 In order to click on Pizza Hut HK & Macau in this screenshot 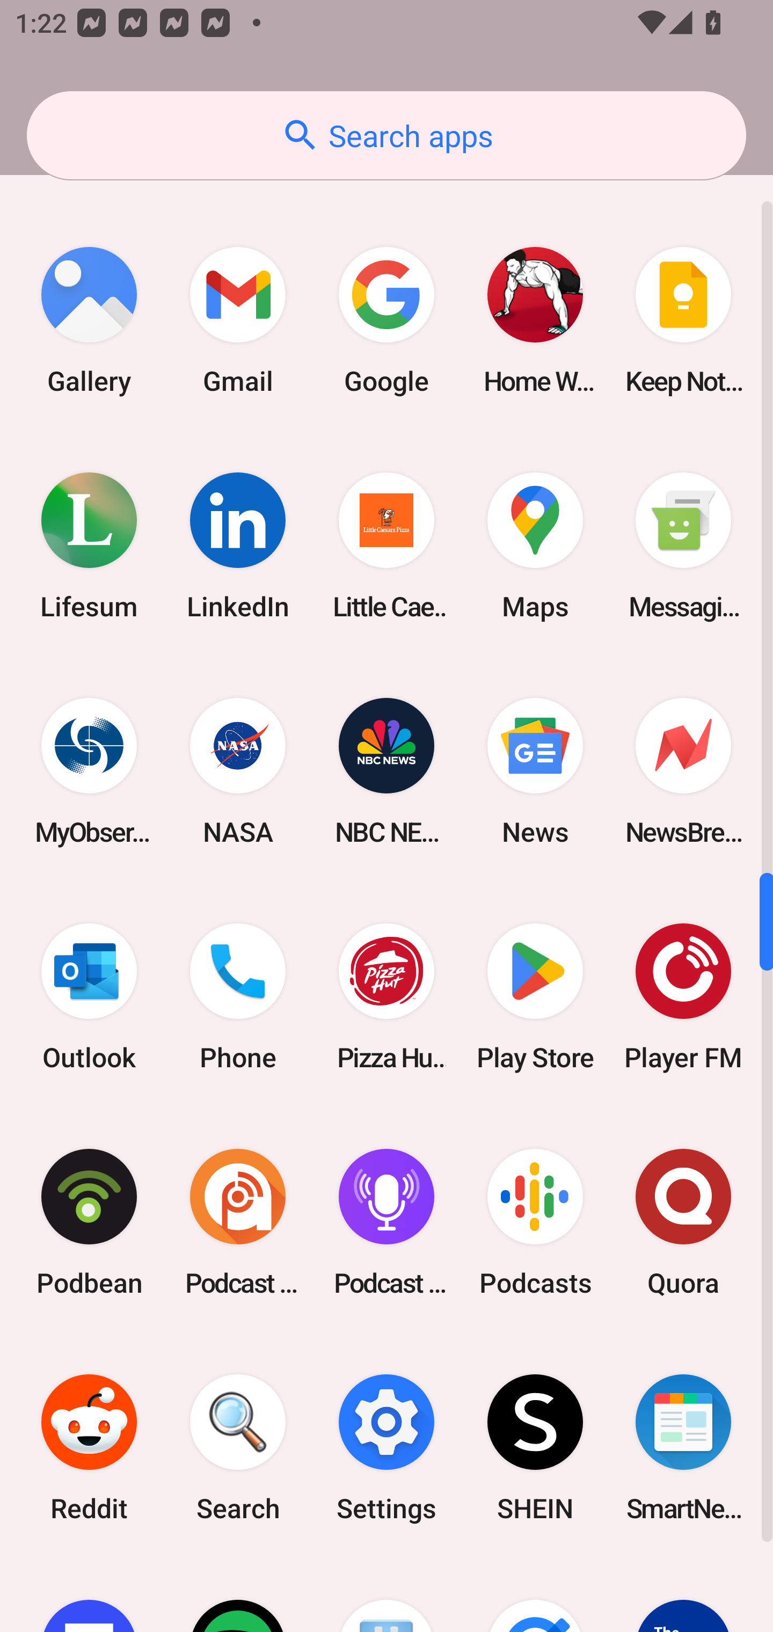, I will do `click(386, 997)`.